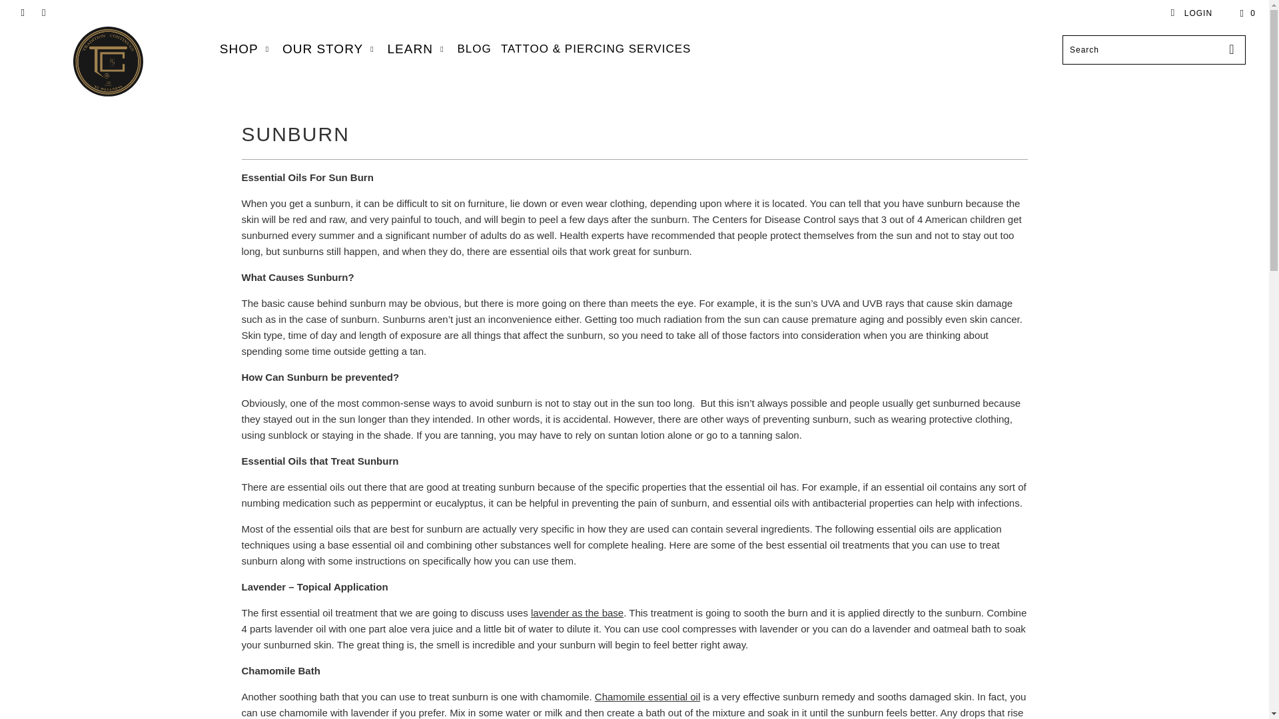  I want to click on My Account , so click(1191, 13).